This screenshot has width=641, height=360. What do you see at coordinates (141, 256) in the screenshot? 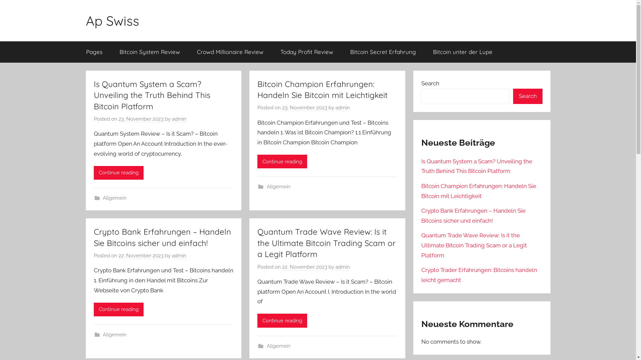
I see `22. November 2023` at bounding box center [141, 256].